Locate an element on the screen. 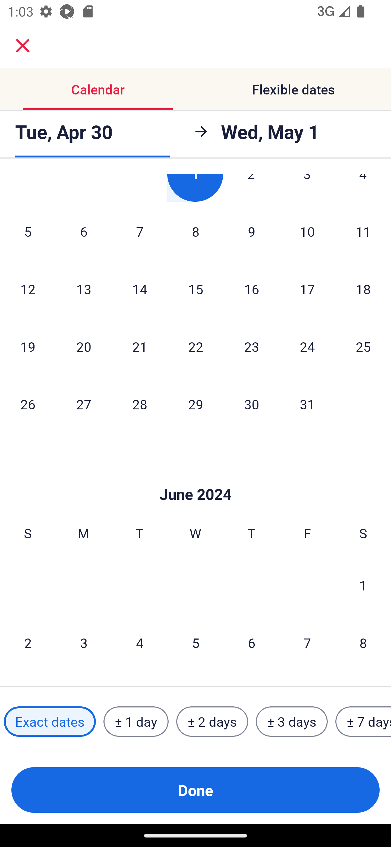 The width and height of the screenshot is (391, 847). 27 Monday, May 27, 2024 is located at coordinates (84, 404).